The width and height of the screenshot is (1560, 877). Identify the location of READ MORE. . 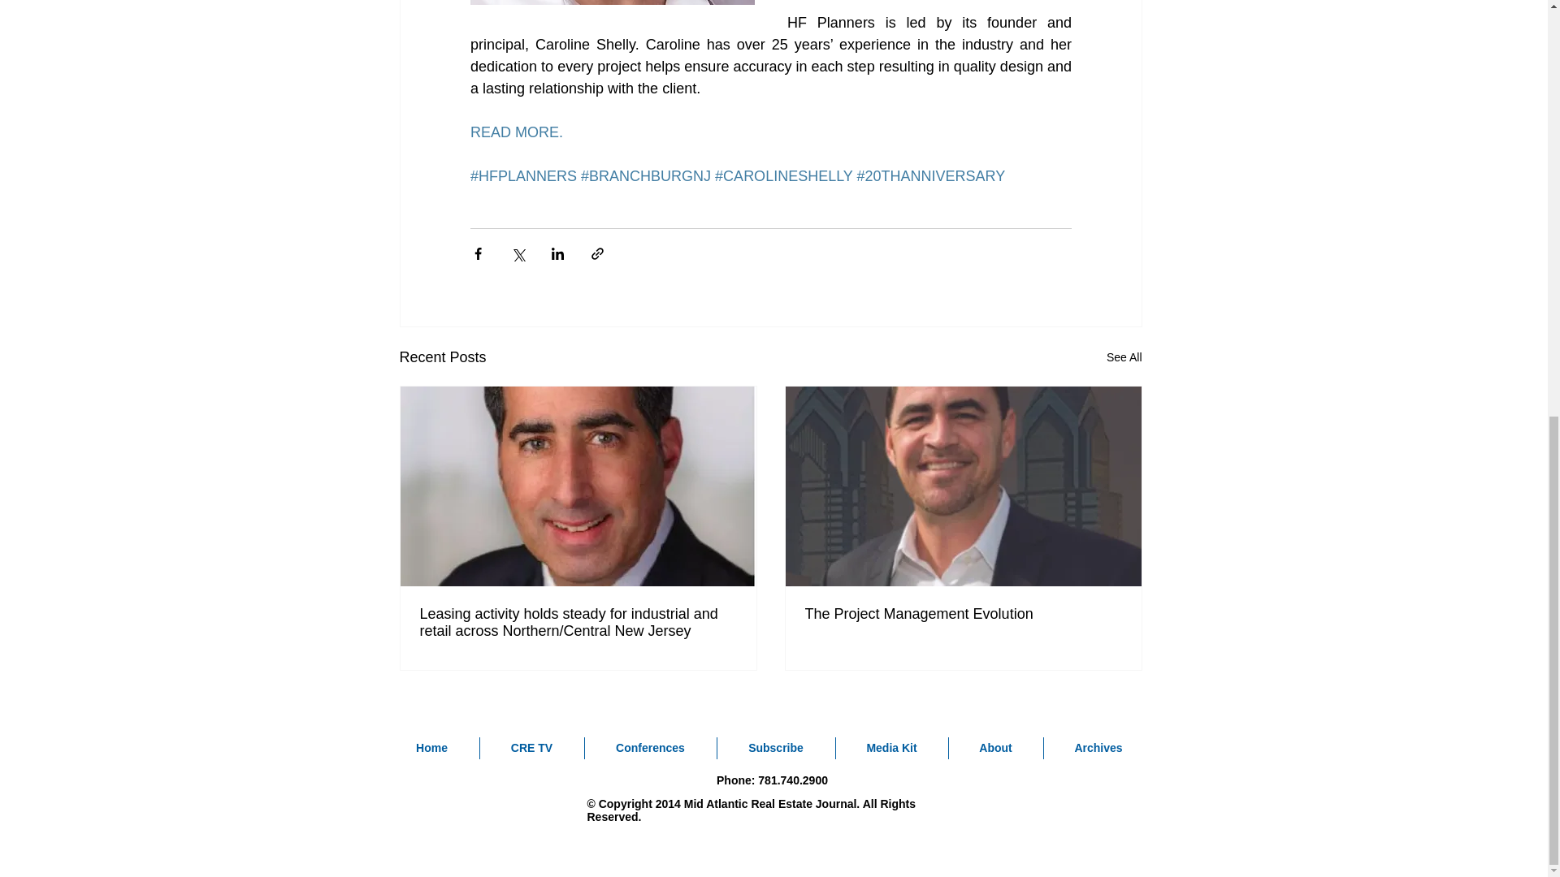
(517, 132).